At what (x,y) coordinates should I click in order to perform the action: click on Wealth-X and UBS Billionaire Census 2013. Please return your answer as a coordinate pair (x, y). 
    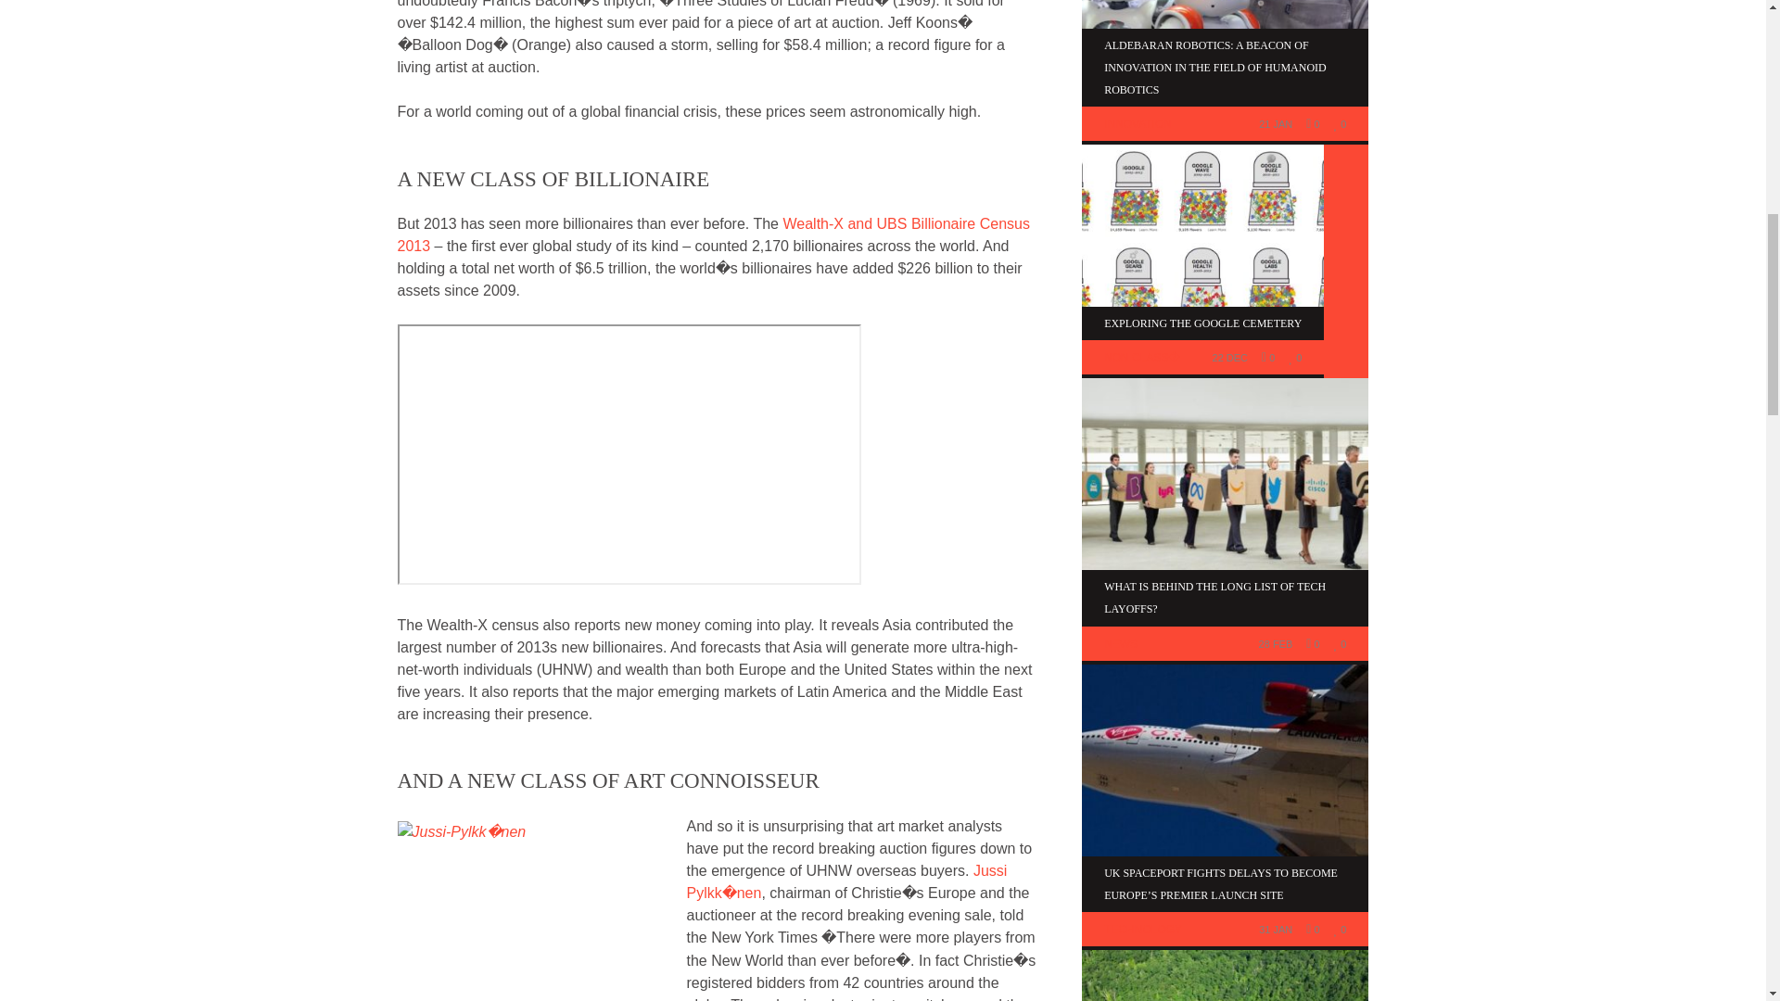
    Looking at the image, I should click on (712, 235).